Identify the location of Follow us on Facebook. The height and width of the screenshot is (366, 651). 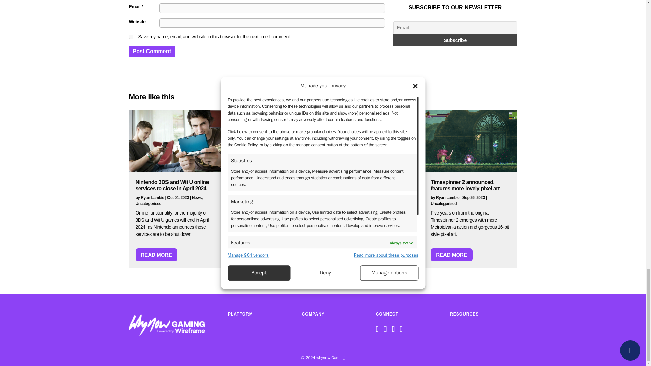
(379, 330).